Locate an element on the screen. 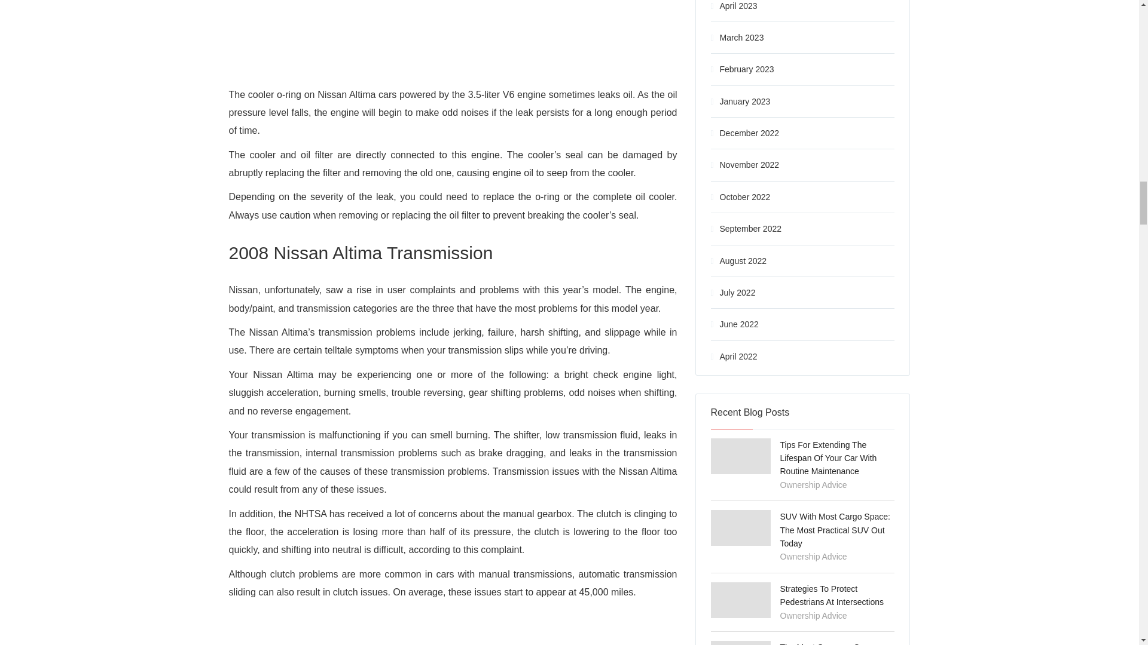 Image resolution: width=1148 pixels, height=645 pixels. The Fatal Flaw of the Nissan Altima is located at coordinates (453, 27).